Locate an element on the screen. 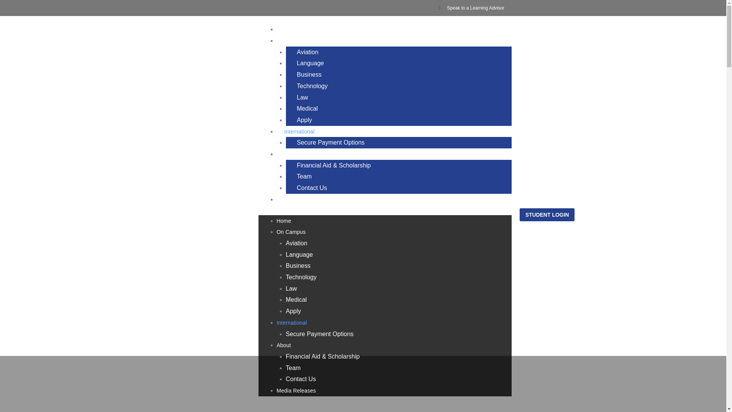  Business is located at coordinates (298, 266).